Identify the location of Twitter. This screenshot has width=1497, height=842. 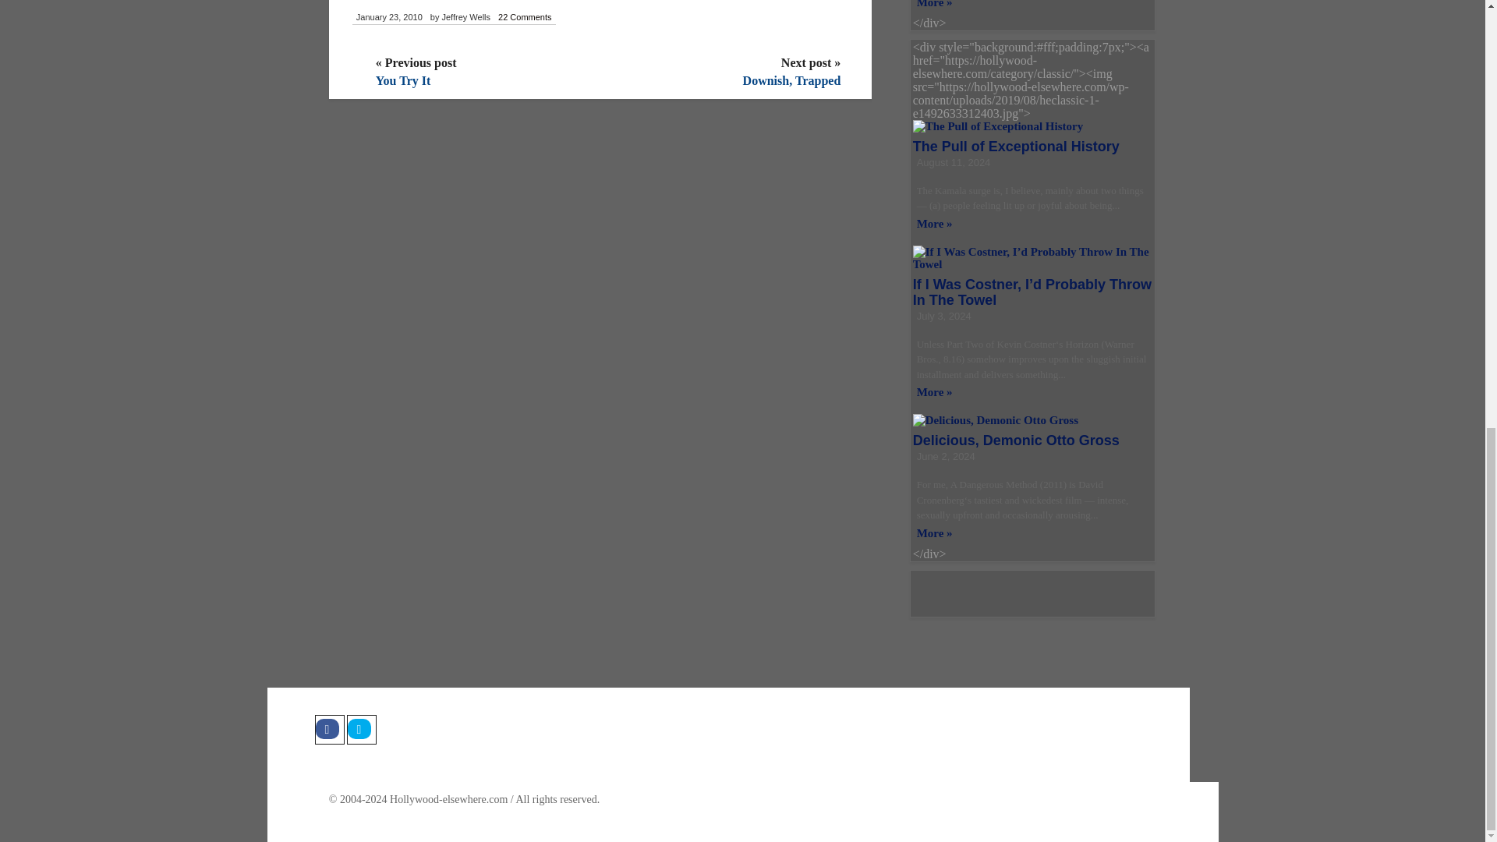
(360, 729).